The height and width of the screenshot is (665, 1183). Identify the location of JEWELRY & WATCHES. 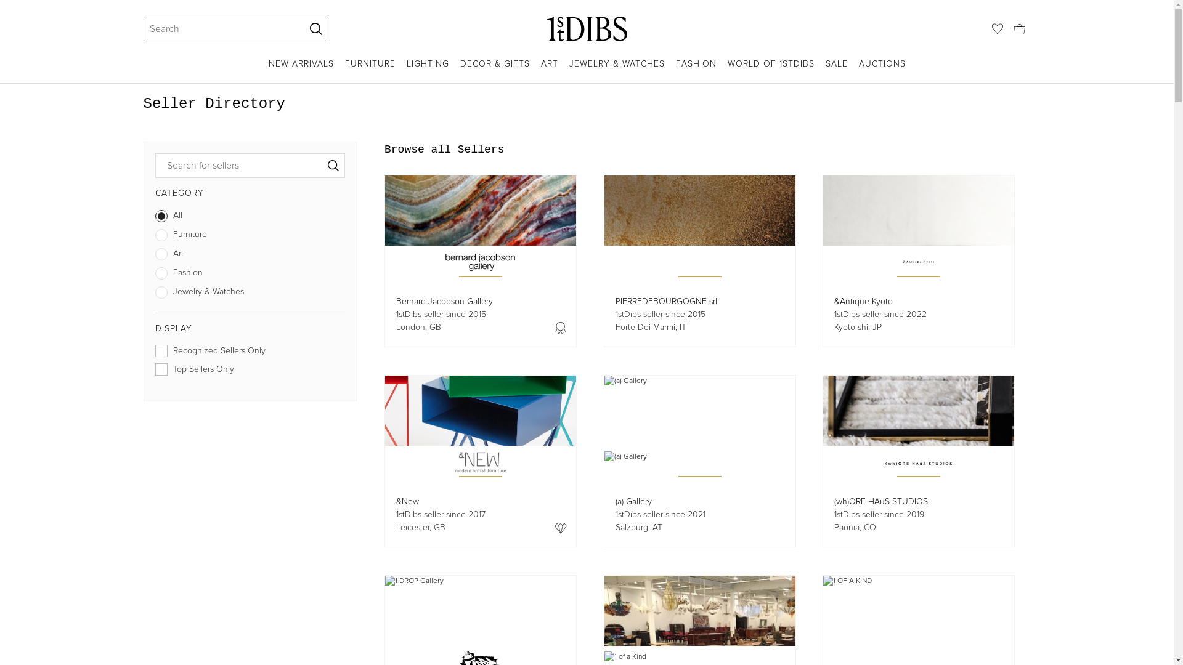
(617, 70).